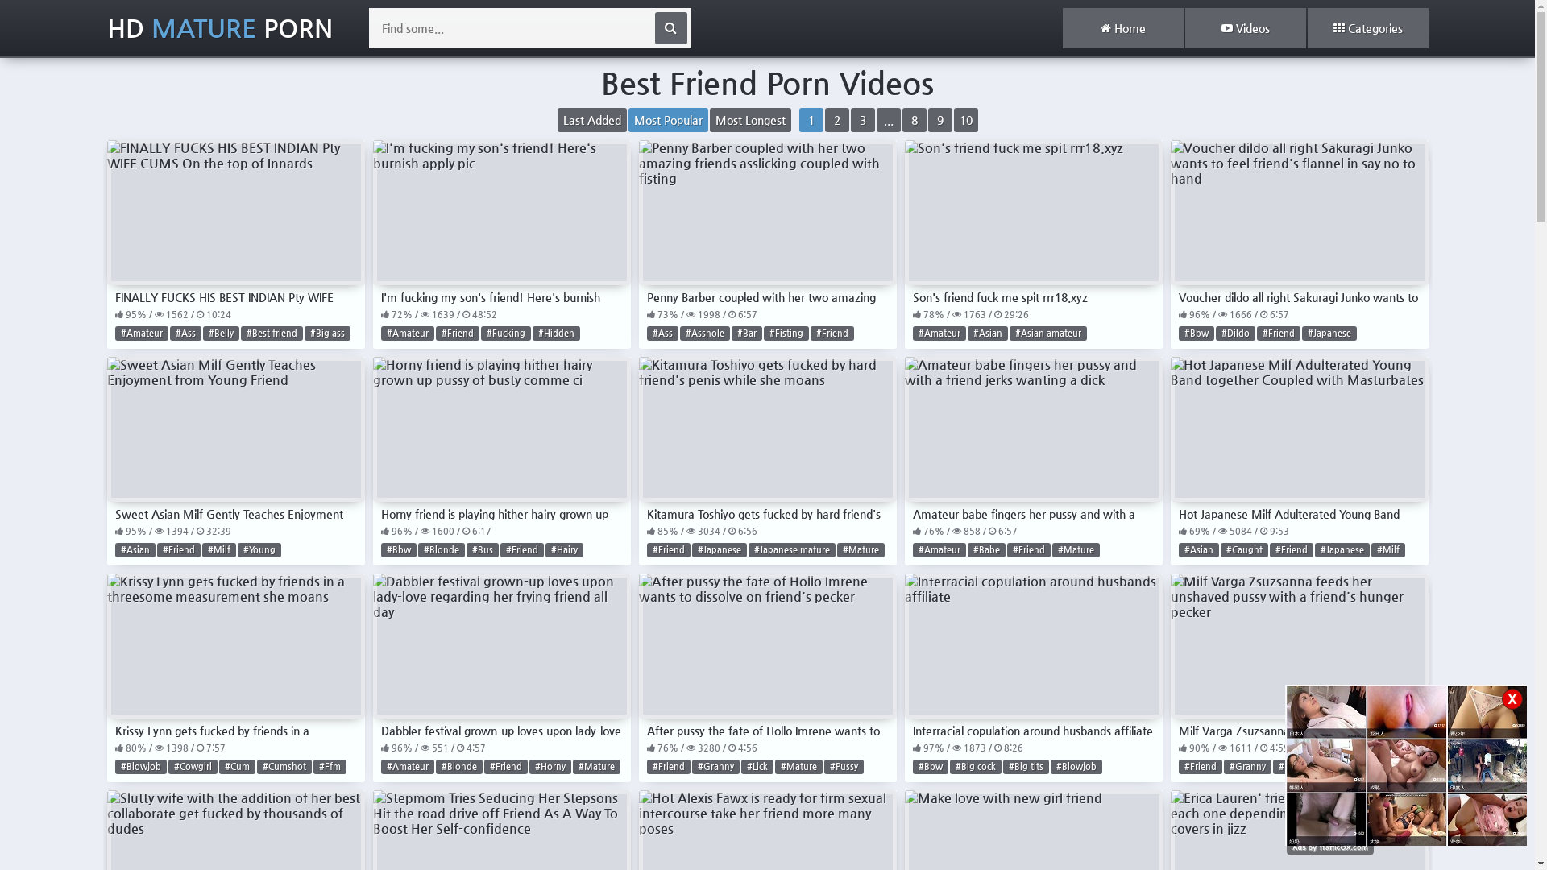  Describe the element at coordinates (1033, 222) in the screenshot. I see `Son's friend fuck me spit rrr18.xyz` at that location.